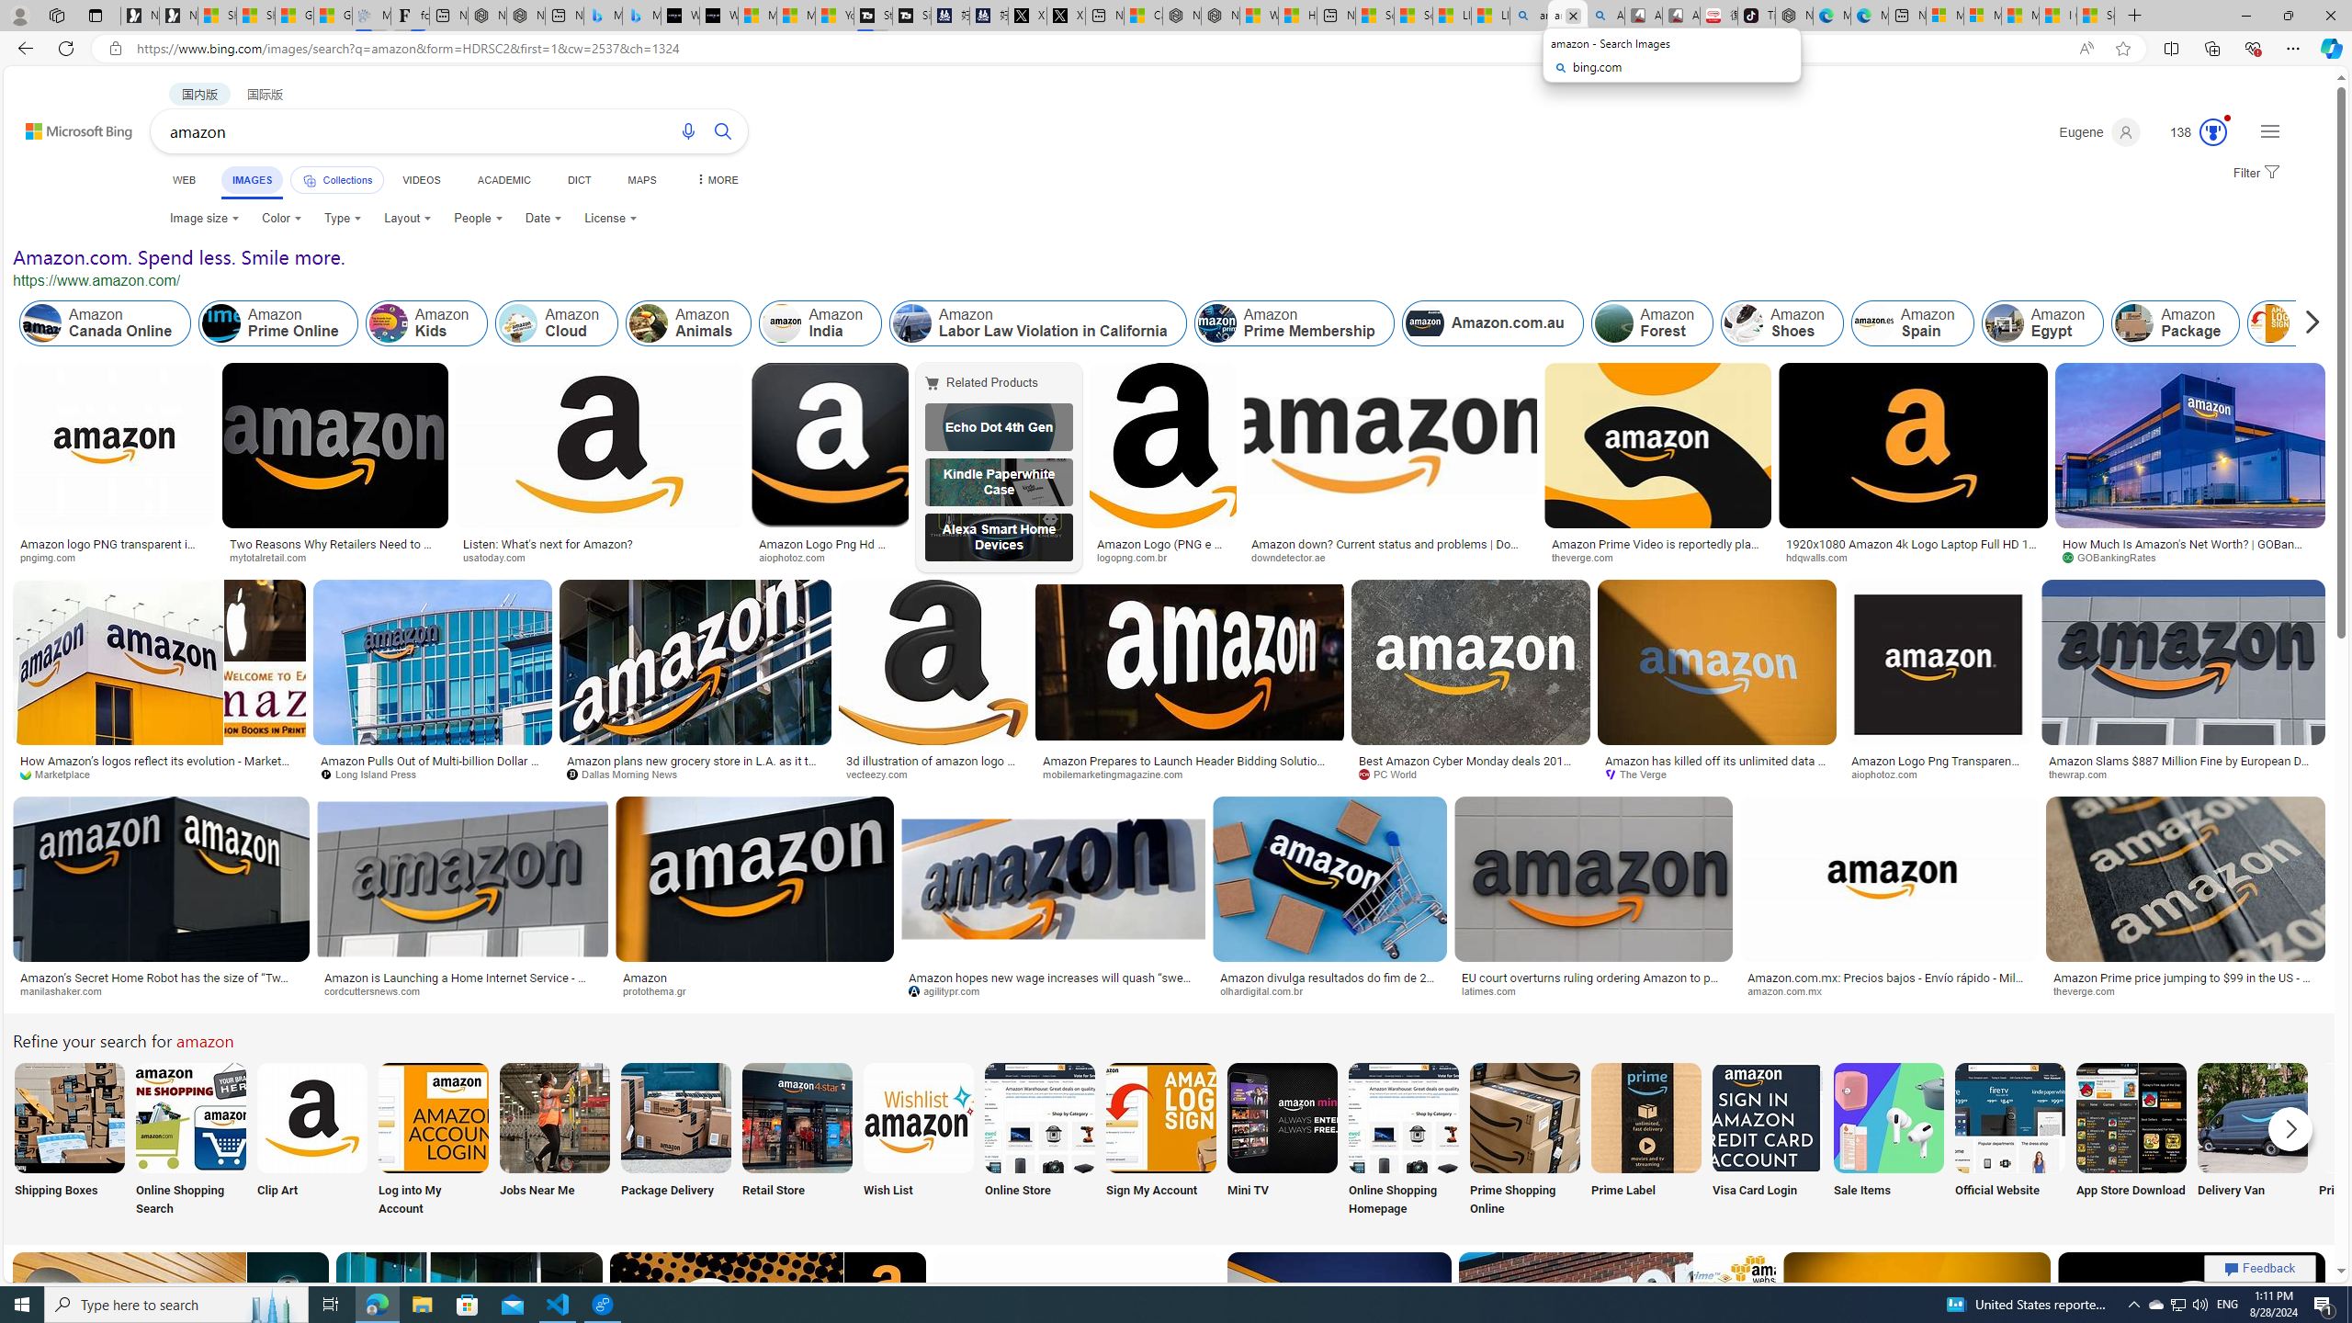 The height and width of the screenshot is (1323, 2352). Describe the element at coordinates (191, 1141) in the screenshot. I see `Online Shopping Search` at that location.